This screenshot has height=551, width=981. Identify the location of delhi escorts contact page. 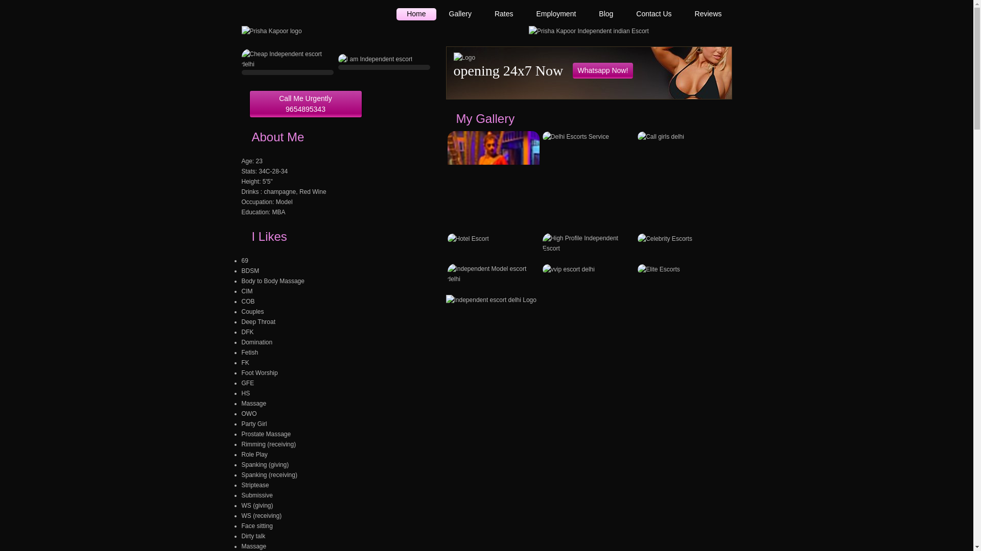
(653, 14).